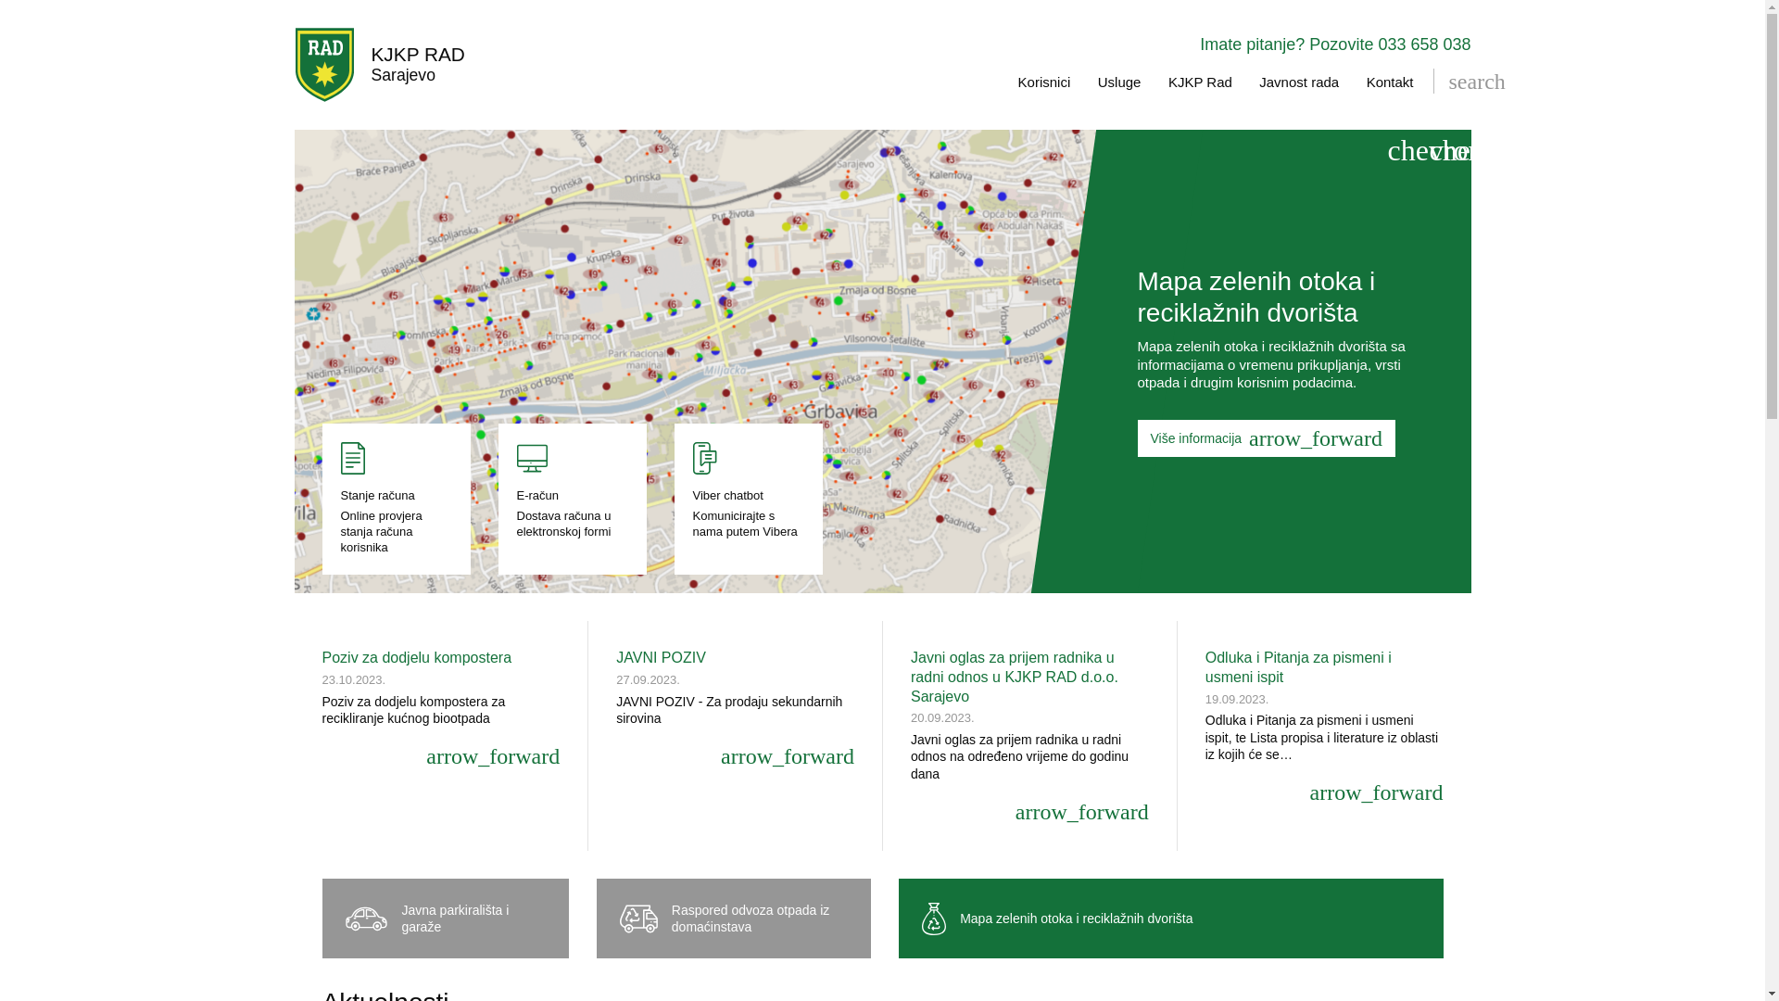 The width and height of the screenshot is (1779, 1001). I want to click on KJKP Rad, so click(1201, 82).